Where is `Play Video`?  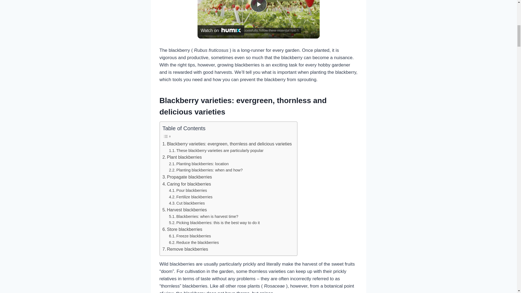 Play Video is located at coordinates (258, 6).